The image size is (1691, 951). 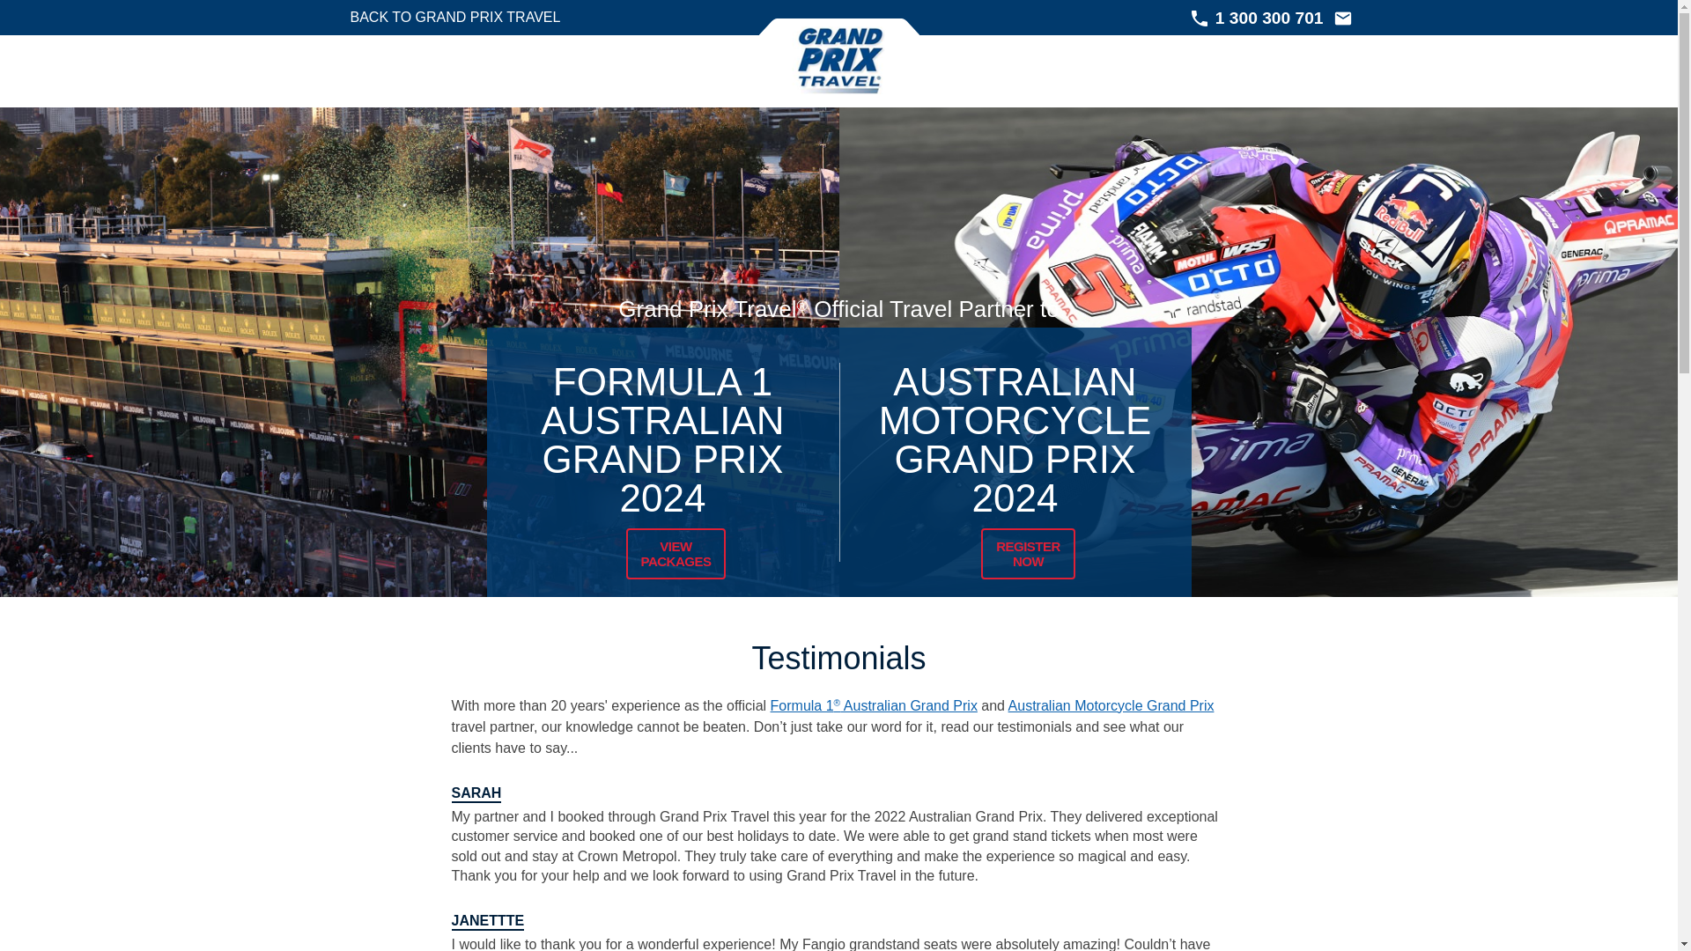 What do you see at coordinates (676, 555) in the screenshot?
I see `VIEW
PACKAGES` at bounding box center [676, 555].